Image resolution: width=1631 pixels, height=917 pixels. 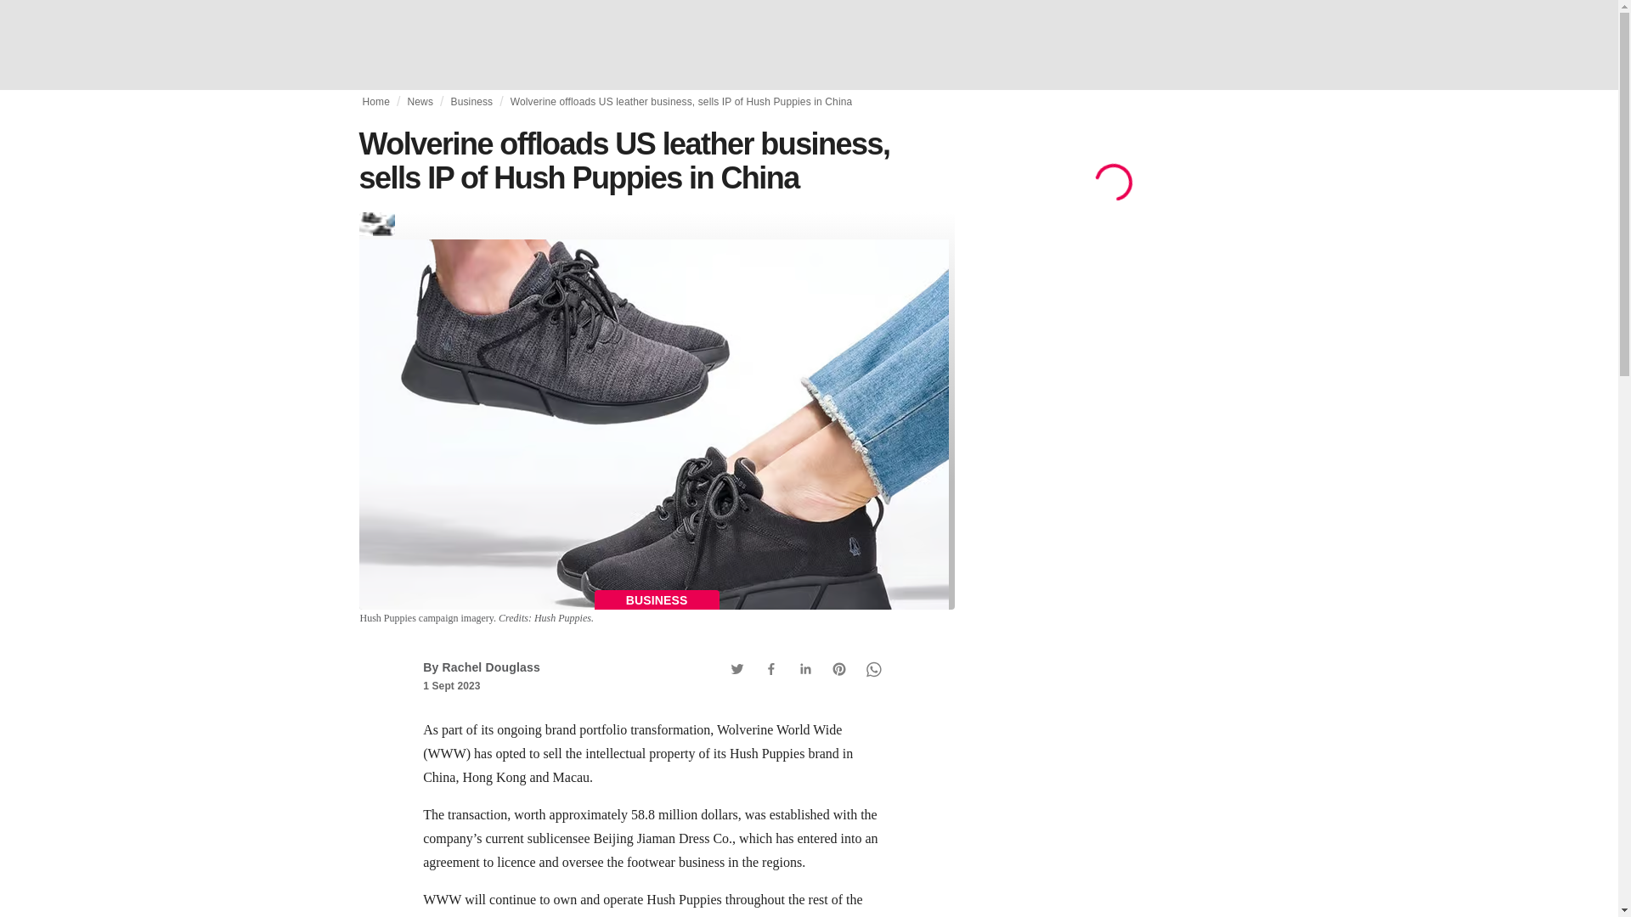 I want to click on Business, so click(x=471, y=102).